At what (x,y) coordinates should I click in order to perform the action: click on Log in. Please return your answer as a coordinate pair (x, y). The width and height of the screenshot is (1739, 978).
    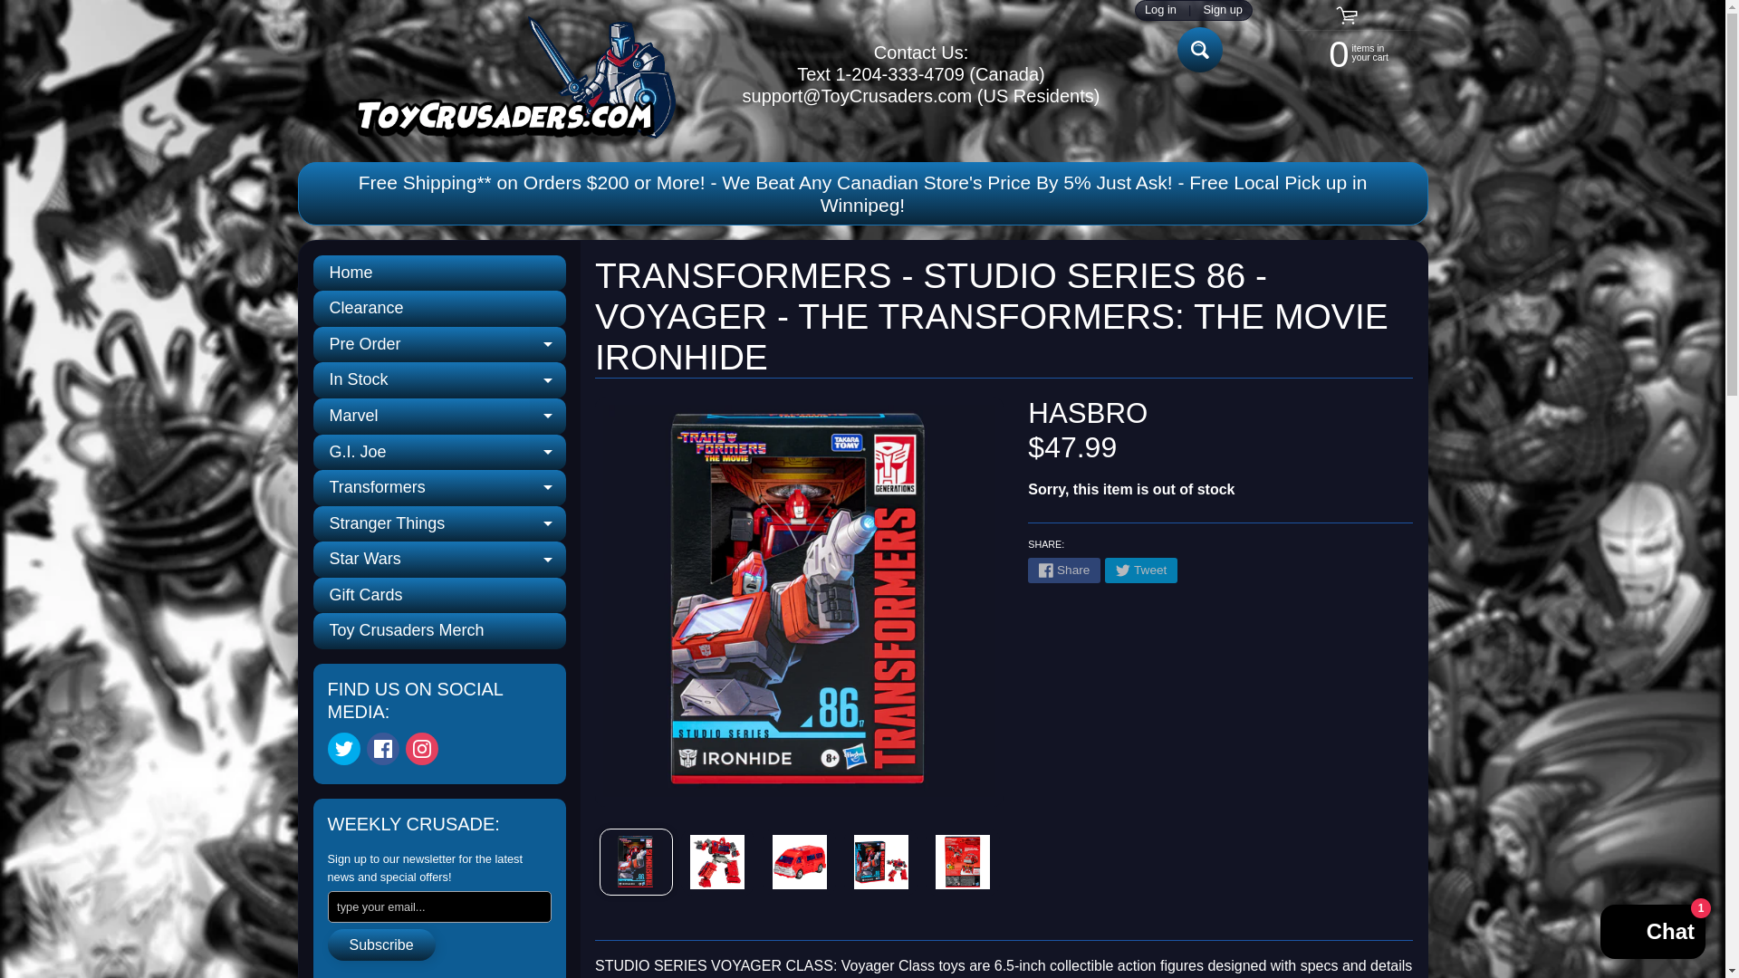
    Looking at the image, I should click on (1159, 11).